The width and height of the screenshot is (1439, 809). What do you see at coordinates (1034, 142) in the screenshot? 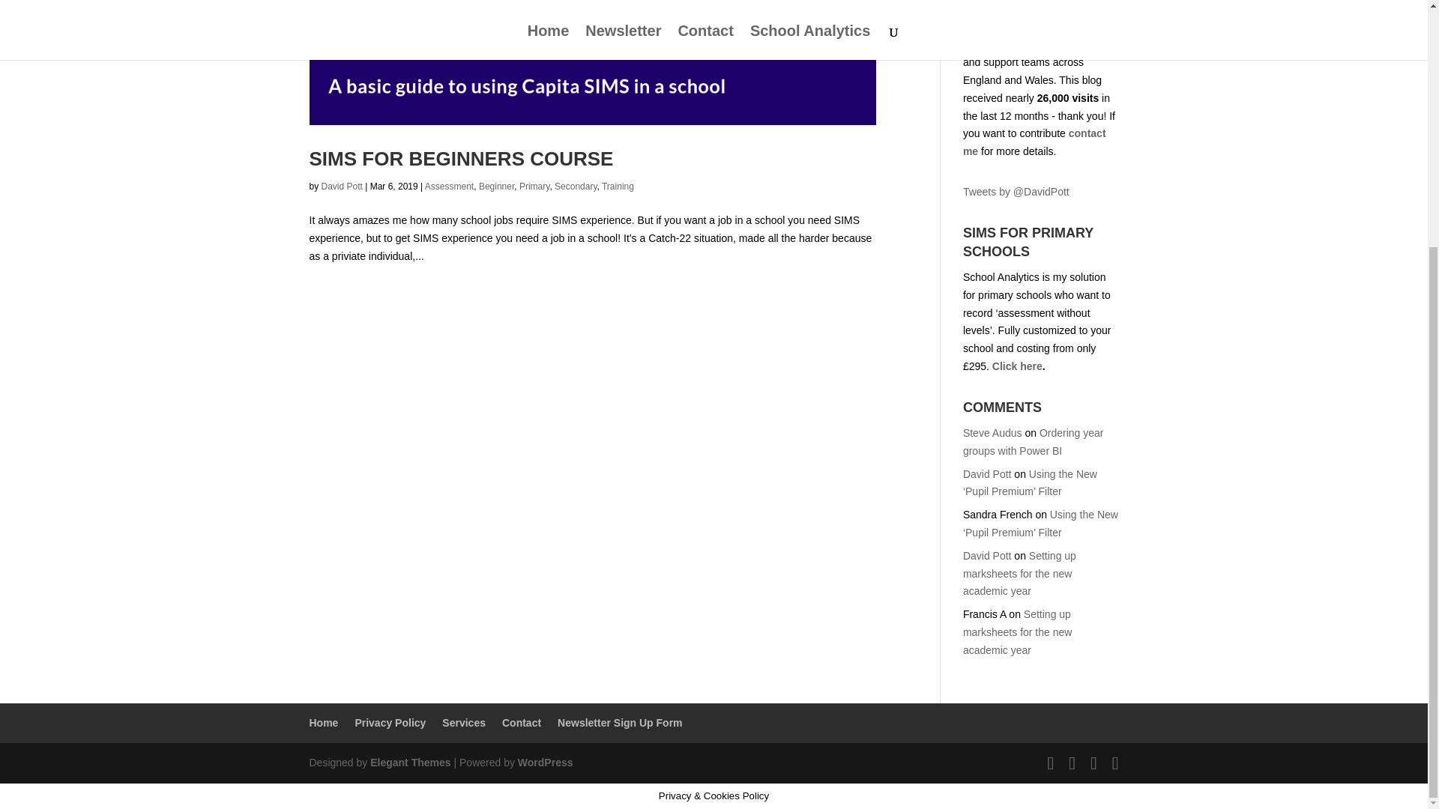
I see `Contact` at bounding box center [1034, 142].